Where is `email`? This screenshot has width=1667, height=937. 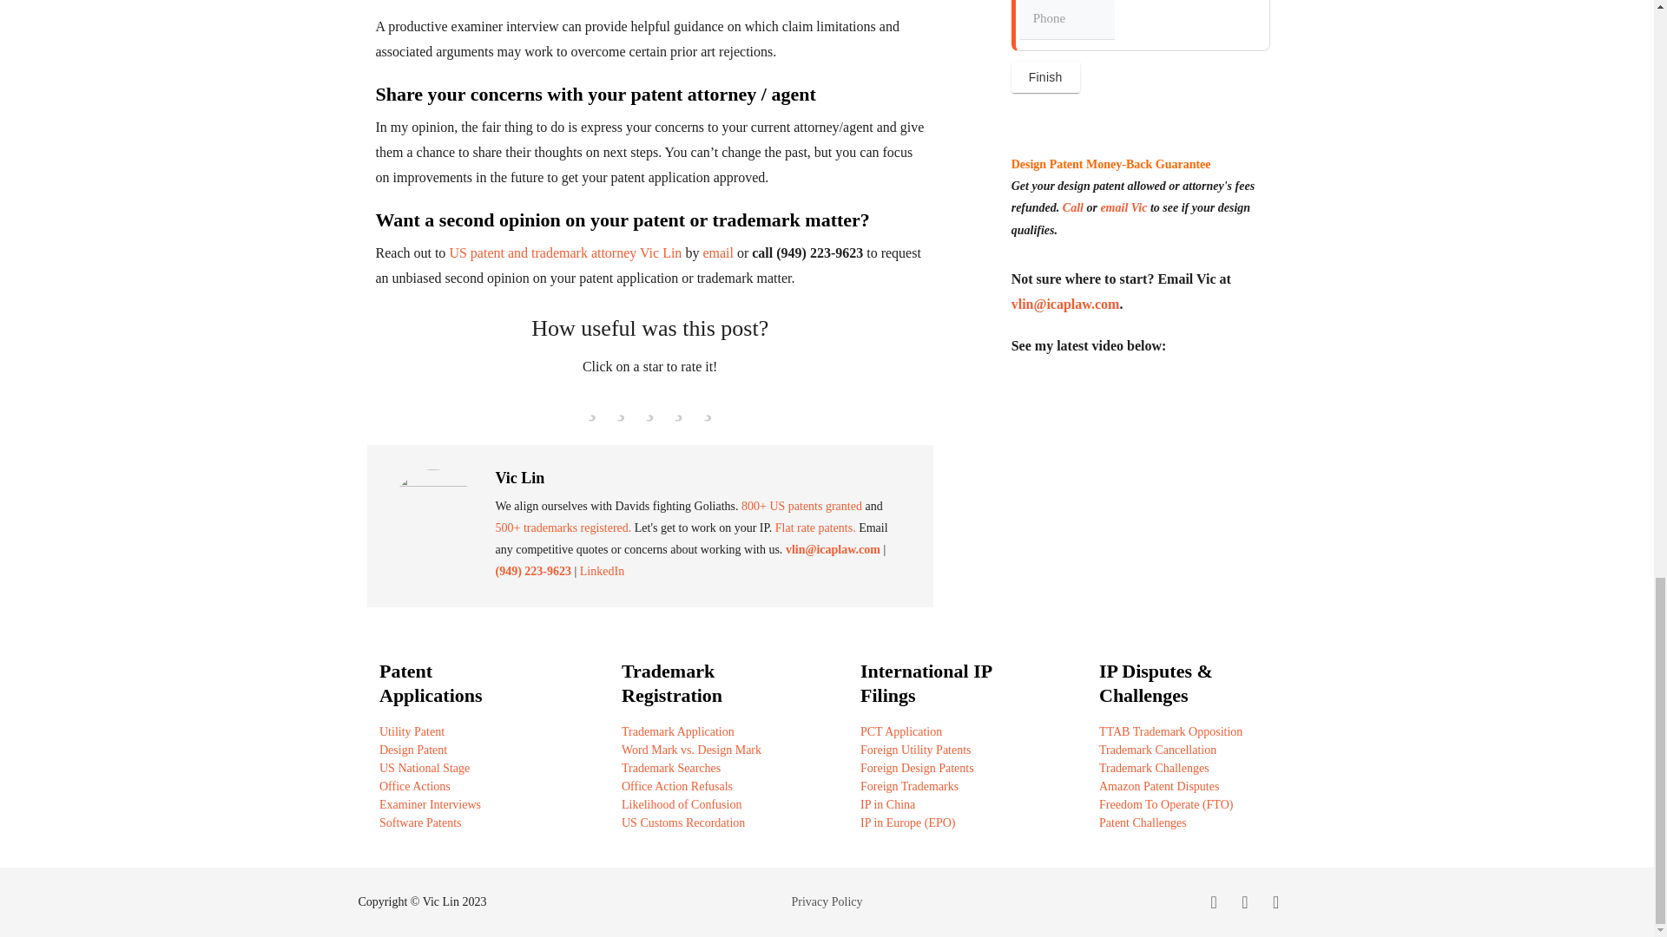
email is located at coordinates (717, 252).